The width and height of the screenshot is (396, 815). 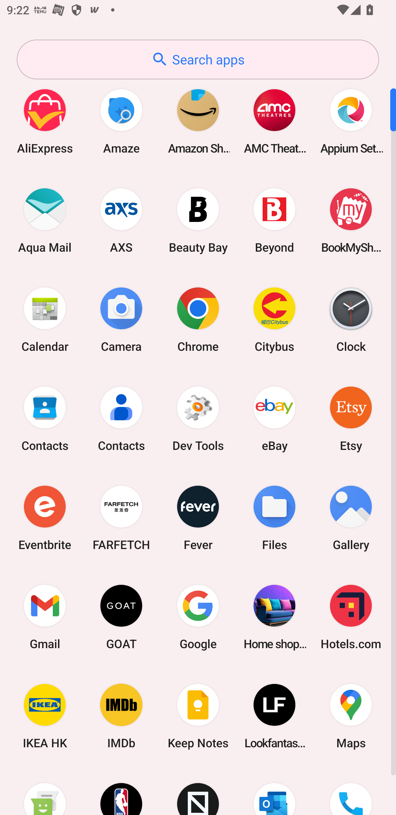 I want to click on Lookfantastic, so click(x=274, y=716).